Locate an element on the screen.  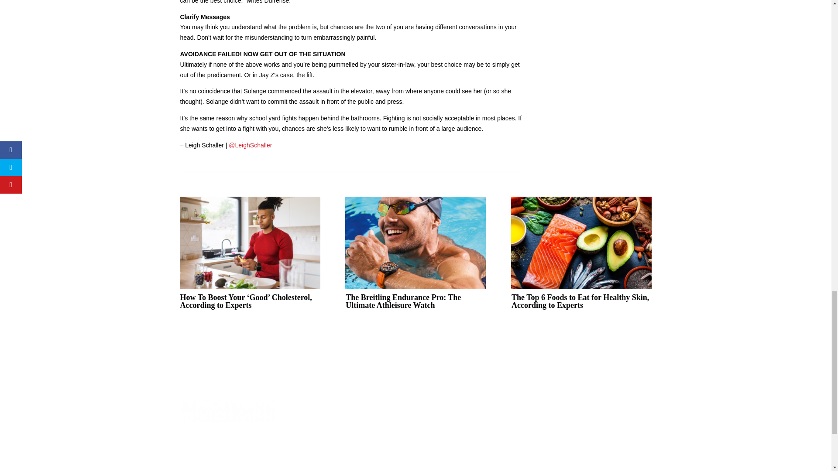
Follow on X is located at coordinates (329, 408).